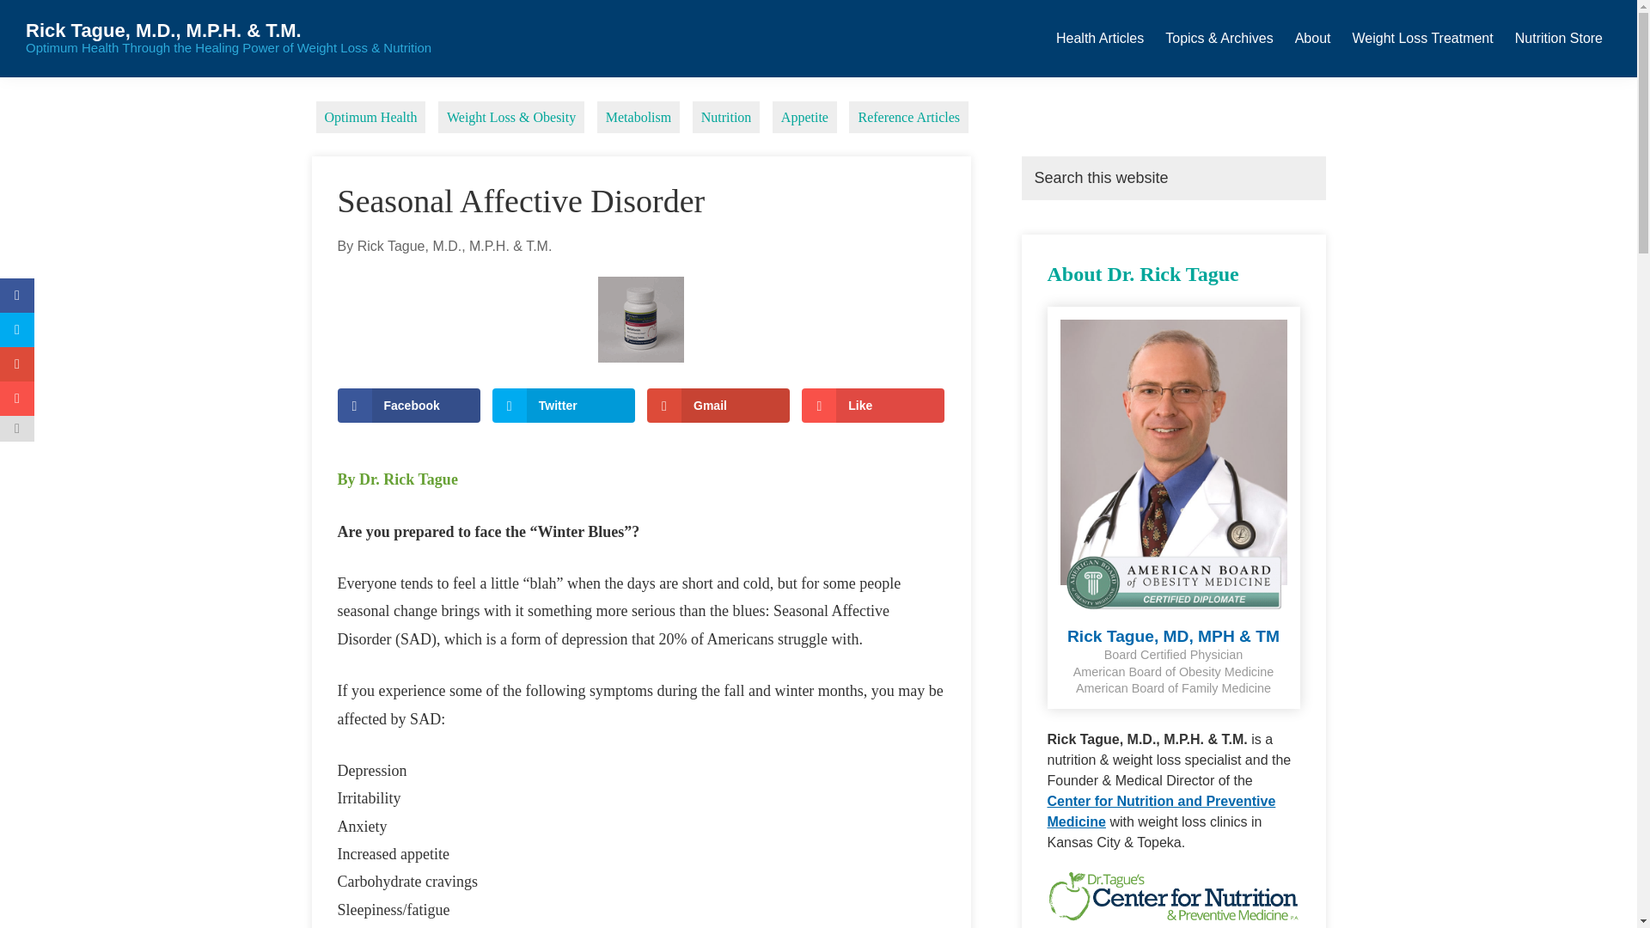 This screenshot has width=1650, height=928. What do you see at coordinates (909, 117) in the screenshot?
I see `Reference Articles` at bounding box center [909, 117].